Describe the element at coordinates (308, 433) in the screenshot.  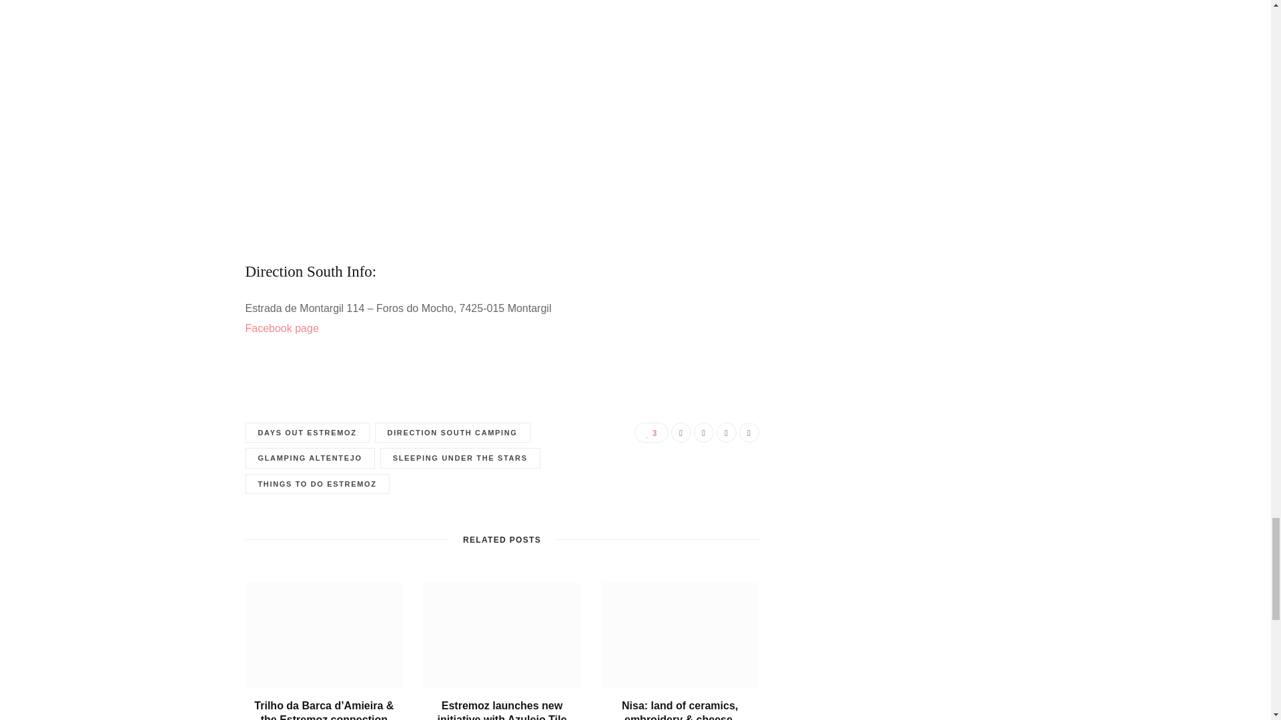
I see `DAYS OUT ESTREMOZ` at that location.